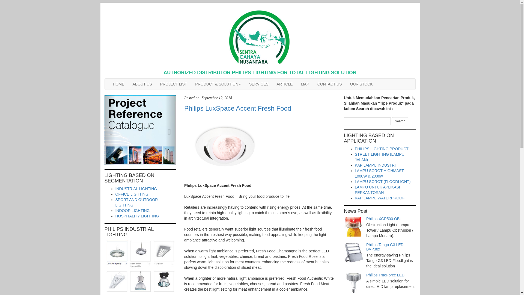  Describe the element at coordinates (330, 84) in the screenshot. I see `CONTACT US` at that location.